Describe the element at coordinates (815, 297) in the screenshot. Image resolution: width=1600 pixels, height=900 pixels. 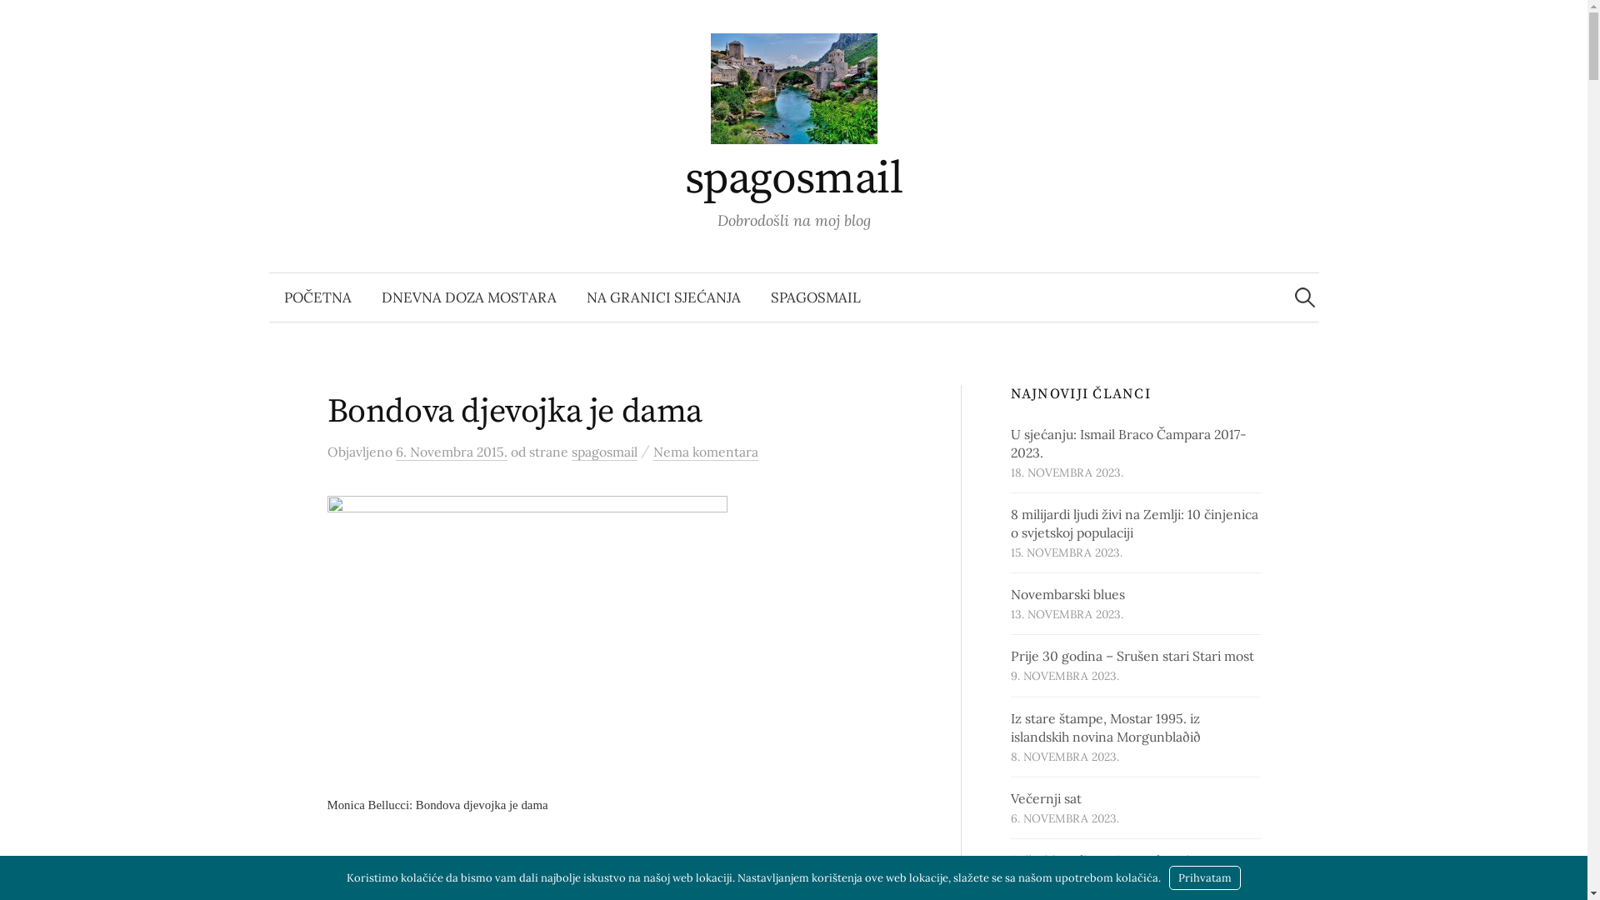
I see `SPAGOSMAIL` at that location.